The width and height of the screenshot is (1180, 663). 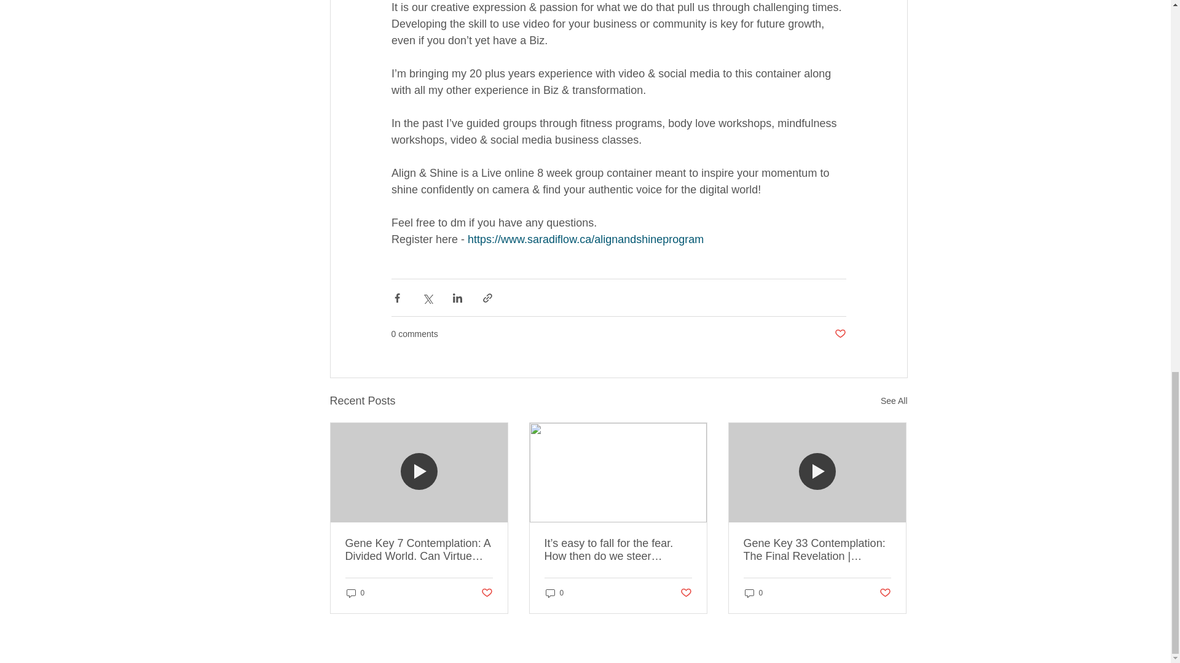 I want to click on Post not marked as liked, so click(x=840, y=334).